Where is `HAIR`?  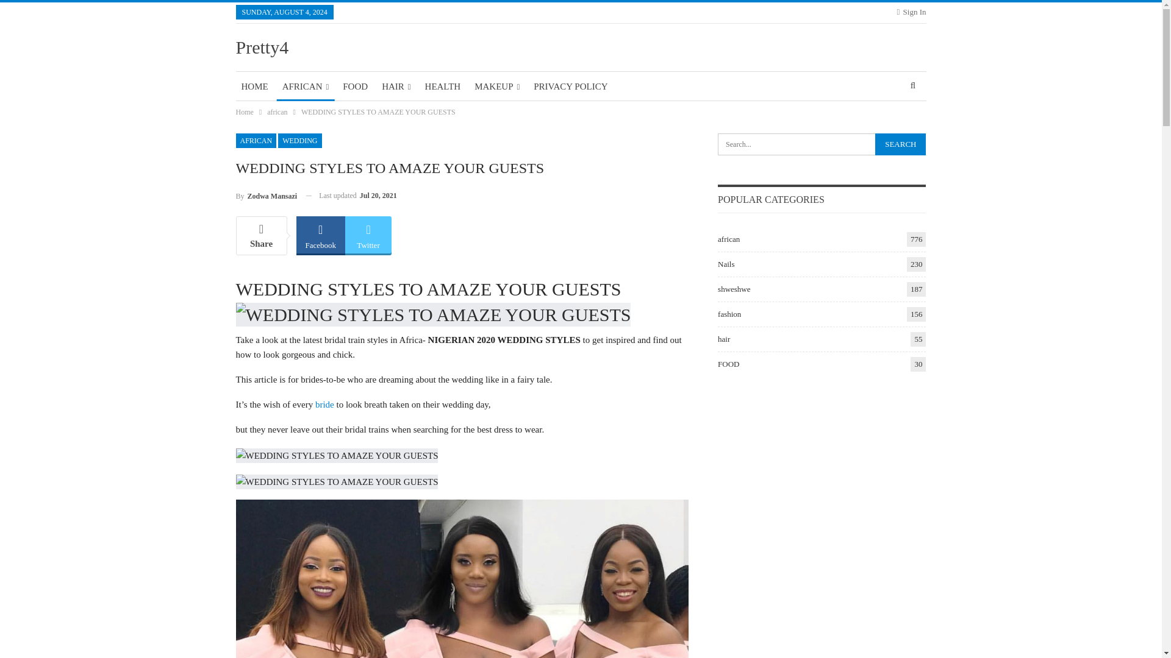
HAIR is located at coordinates (395, 87).